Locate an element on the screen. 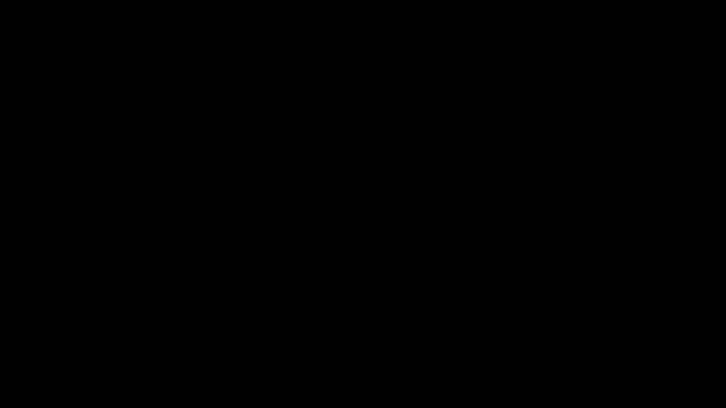 Image resolution: width=726 pixels, height=408 pixels. Decrease Text Size is located at coordinates (675, 394).